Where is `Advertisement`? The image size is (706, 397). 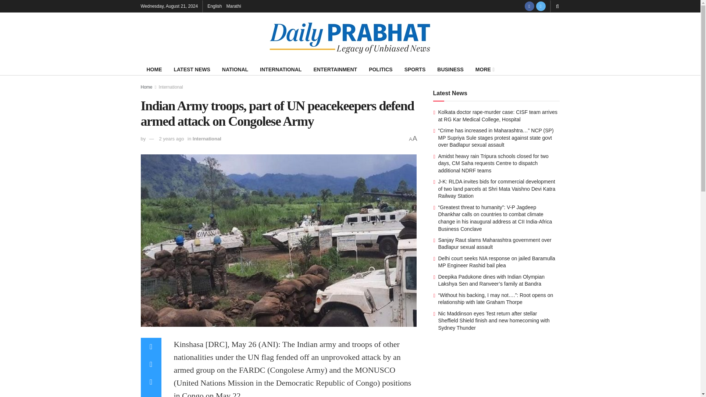
Advertisement is located at coordinates (496, 373).